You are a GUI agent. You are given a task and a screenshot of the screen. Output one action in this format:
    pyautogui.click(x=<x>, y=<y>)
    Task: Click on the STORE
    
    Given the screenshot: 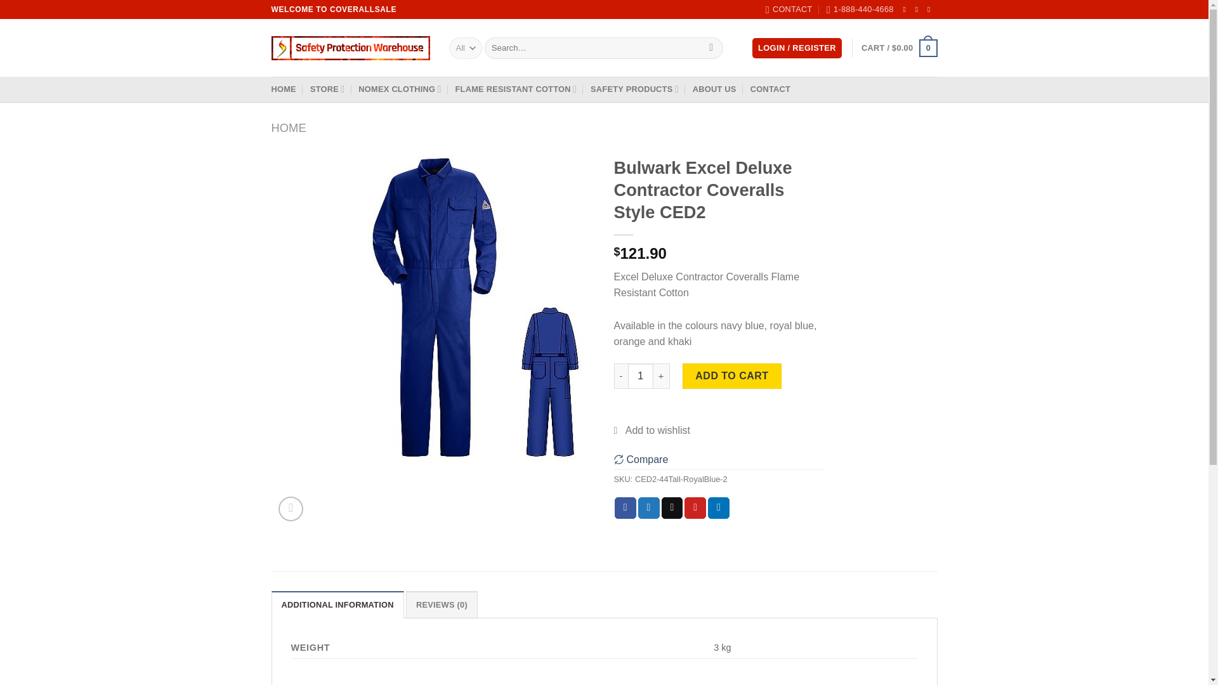 What is the action you would take?
    pyautogui.click(x=327, y=89)
    